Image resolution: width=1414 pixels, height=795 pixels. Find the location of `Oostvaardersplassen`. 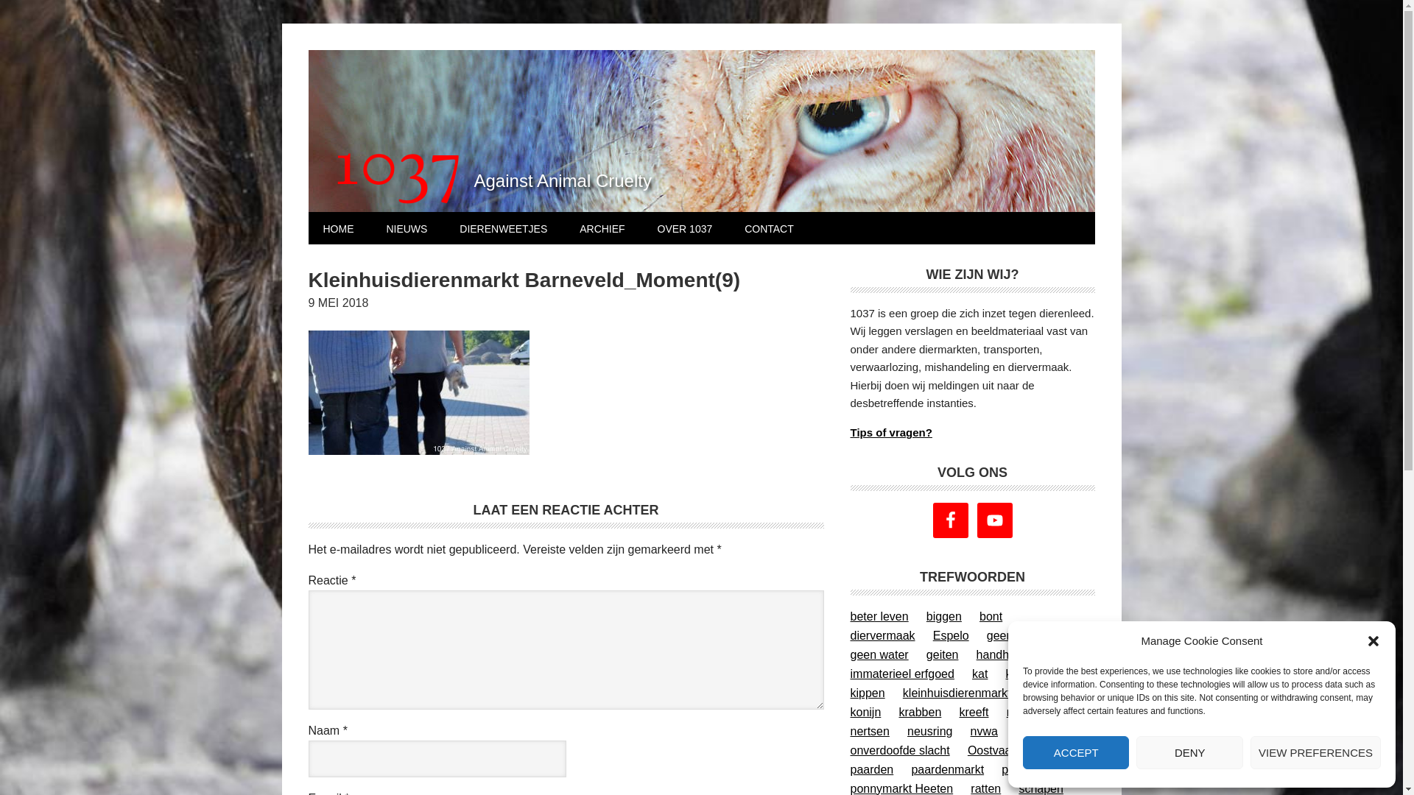

Oostvaardersplassen is located at coordinates (1024, 751).